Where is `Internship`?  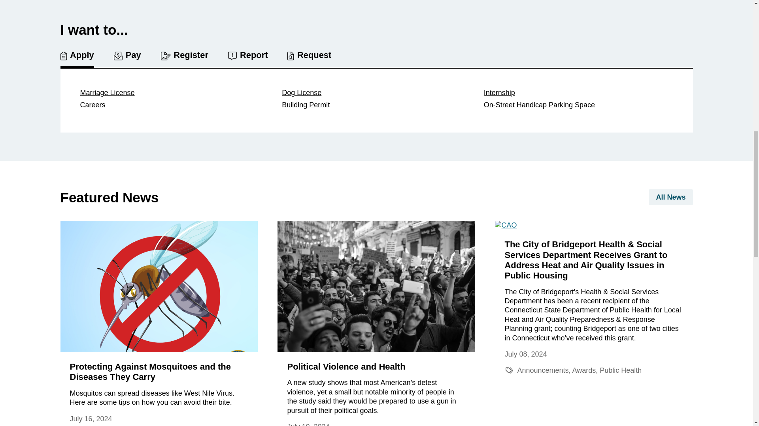
Internship is located at coordinates (579, 93).